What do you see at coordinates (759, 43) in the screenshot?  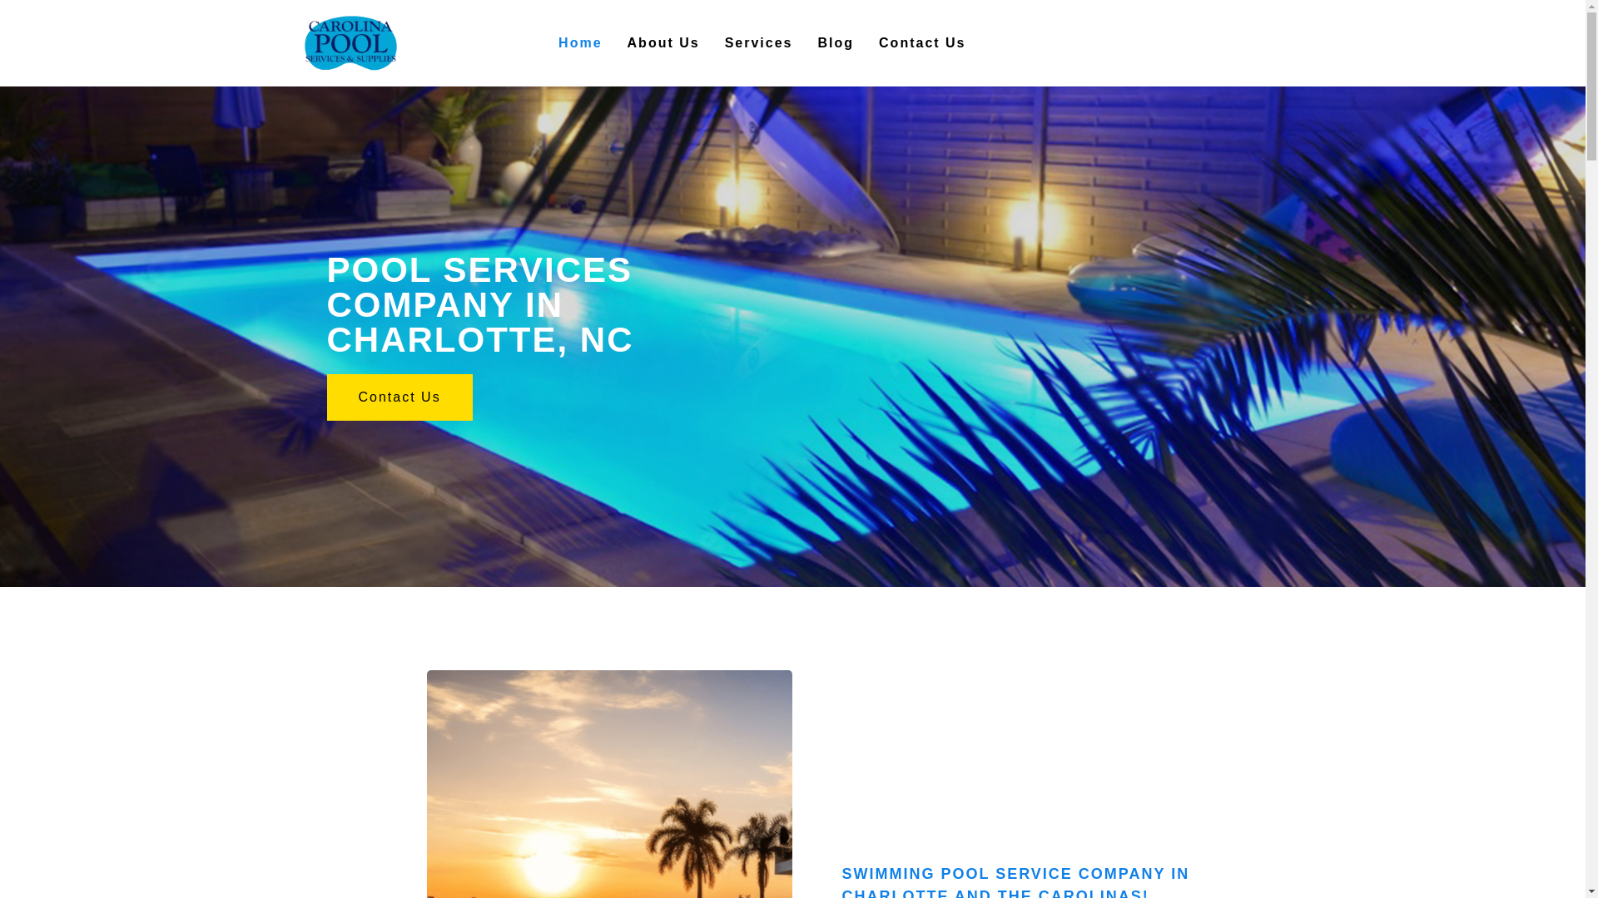 I see `Services` at bounding box center [759, 43].